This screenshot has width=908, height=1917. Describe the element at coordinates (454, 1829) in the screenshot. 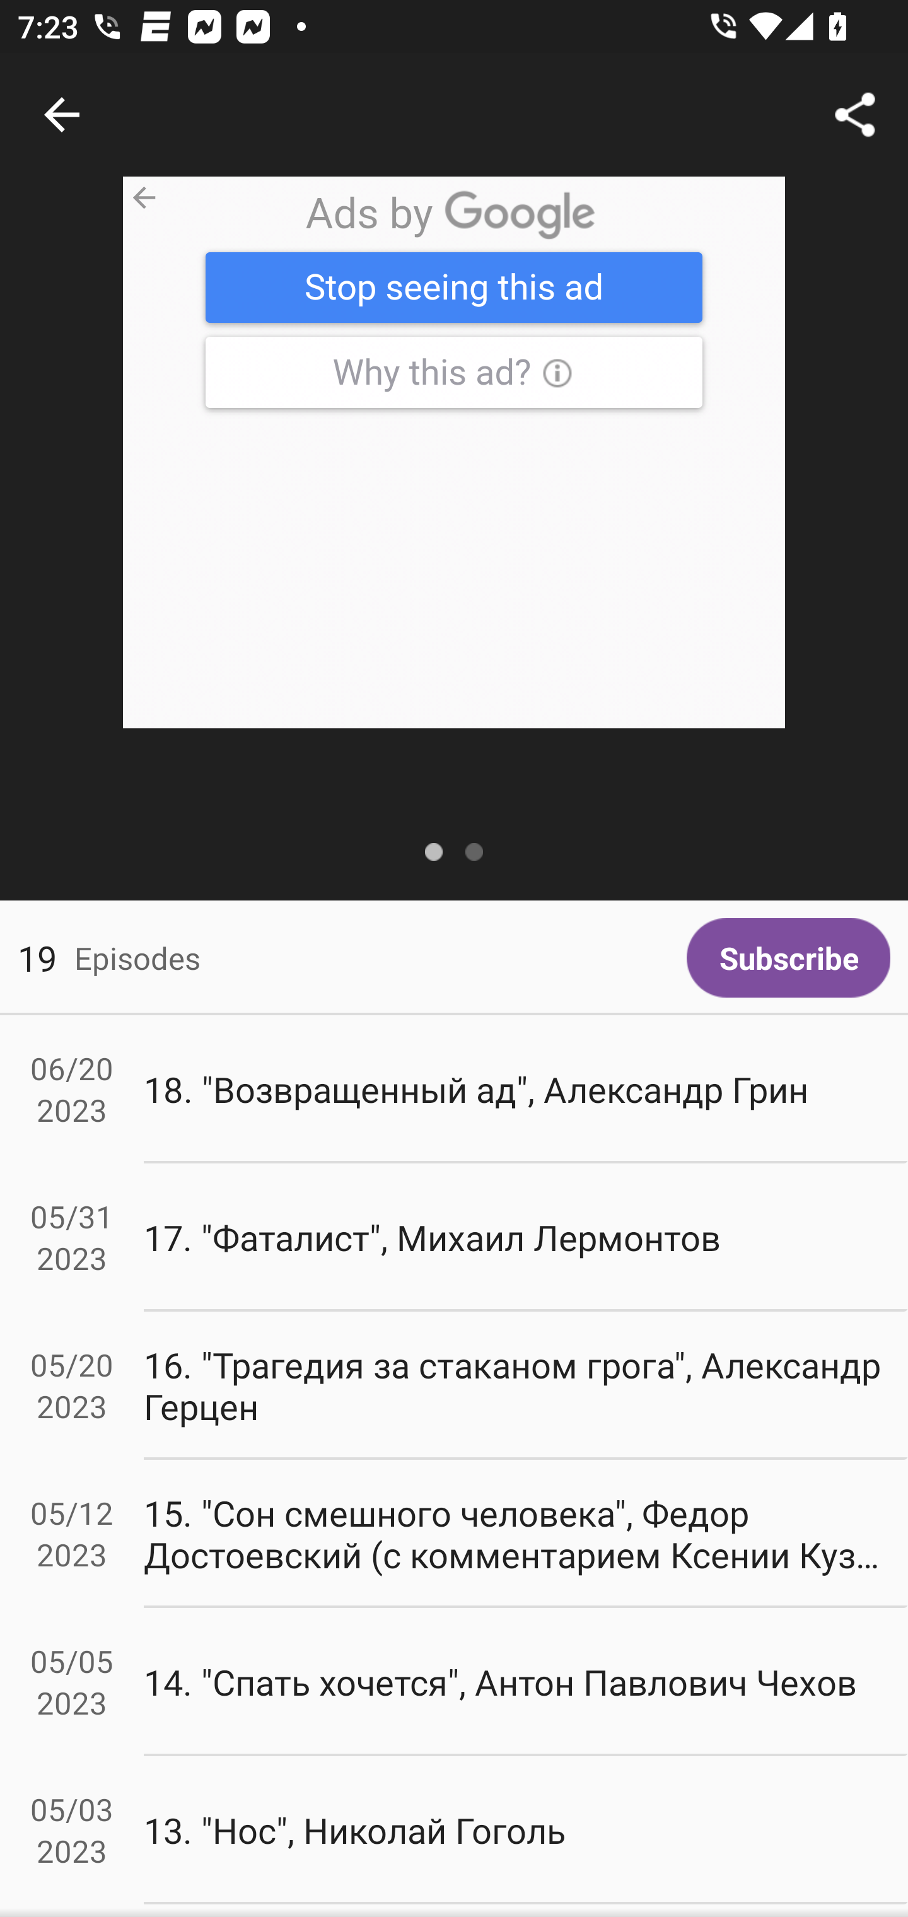

I see `05/03 2023 13. "Нос", Николай Гоголь` at that location.